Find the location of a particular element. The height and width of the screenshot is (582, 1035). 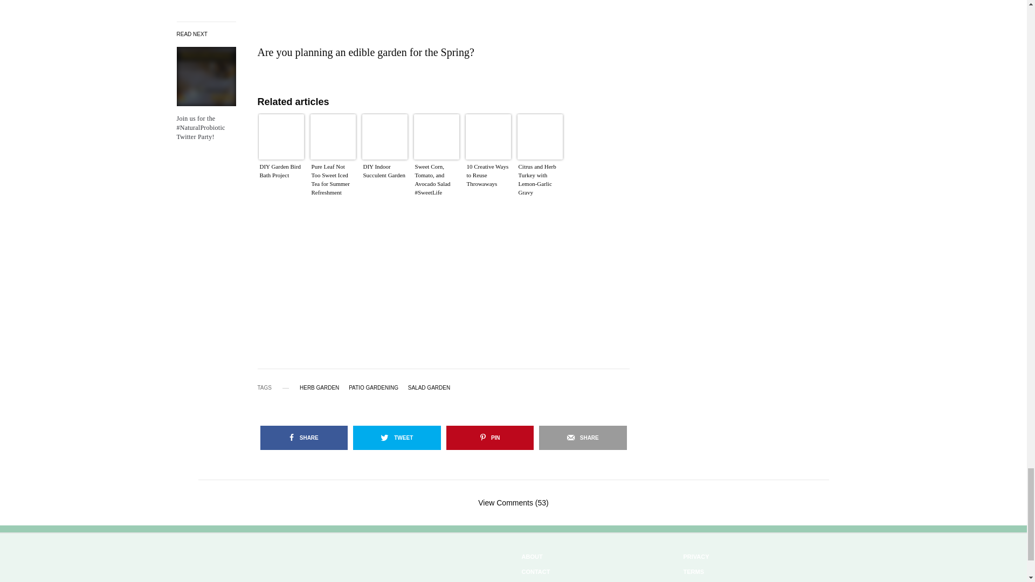

Citrus and Herb Turkey with Lemon-Garlic Gravy is located at coordinates (540, 182).